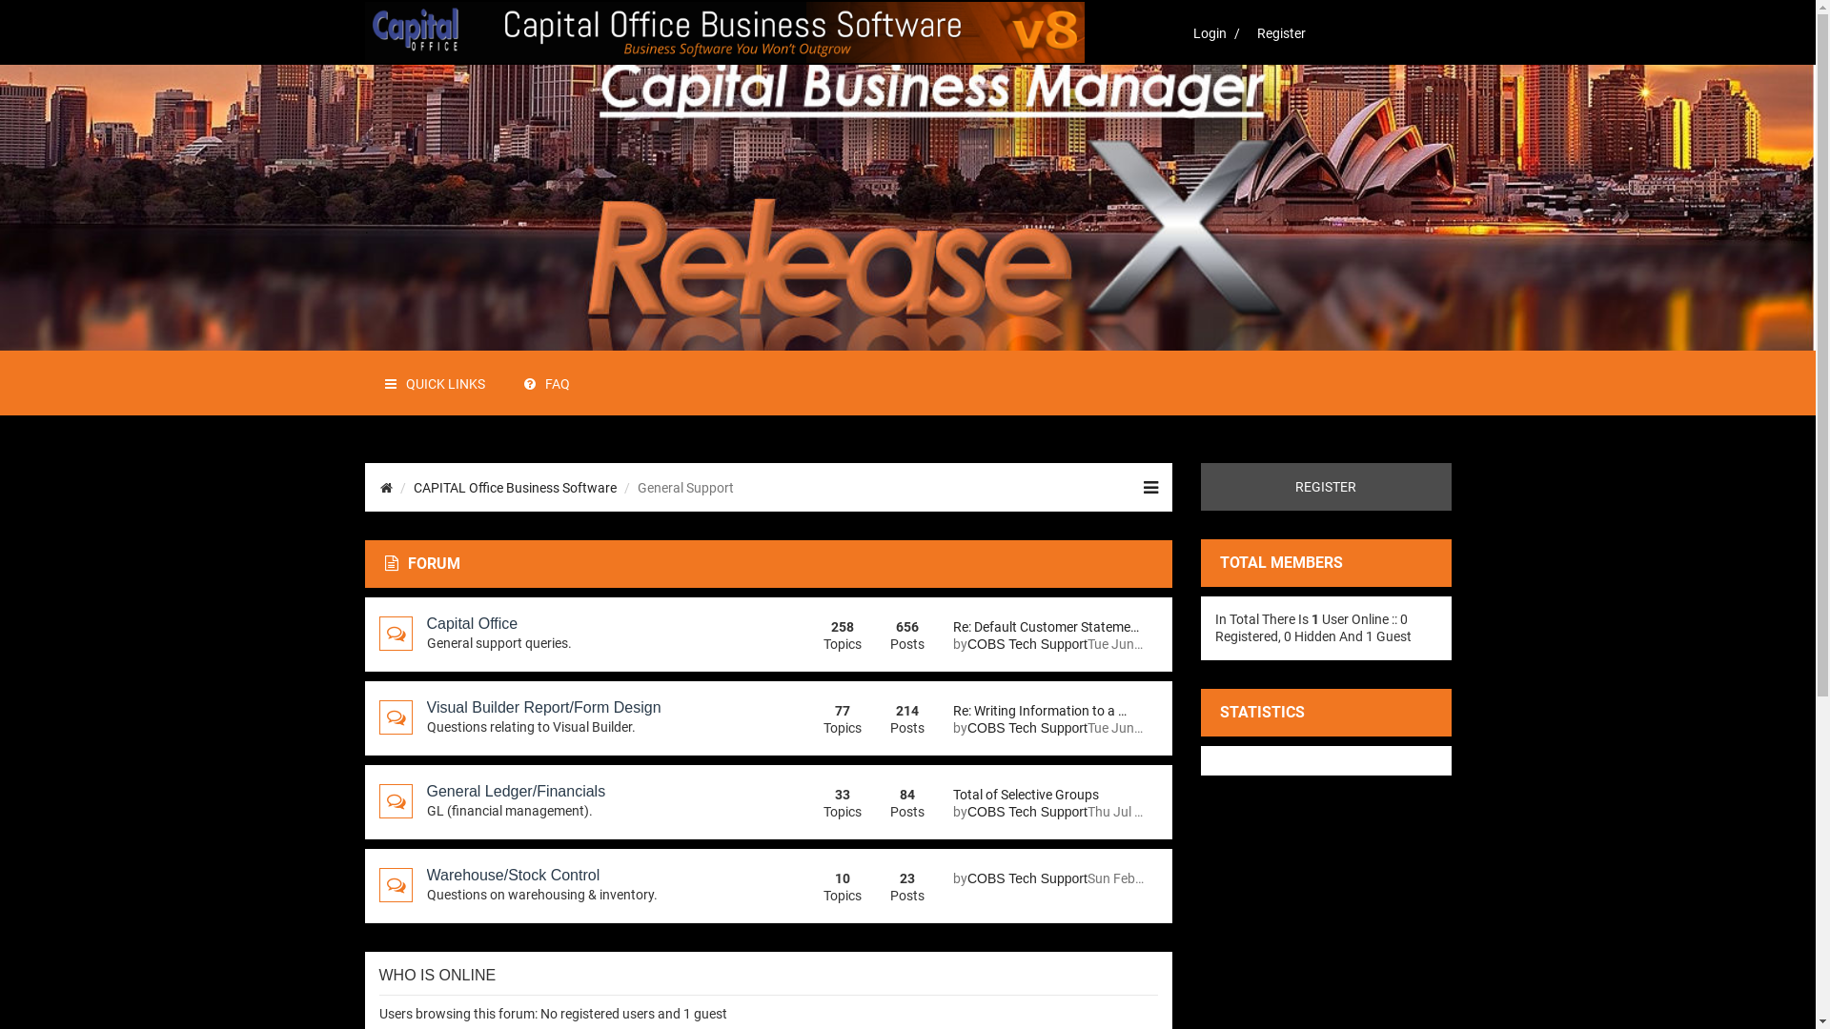  Describe the element at coordinates (1275, 33) in the screenshot. I see `Register` at that location.